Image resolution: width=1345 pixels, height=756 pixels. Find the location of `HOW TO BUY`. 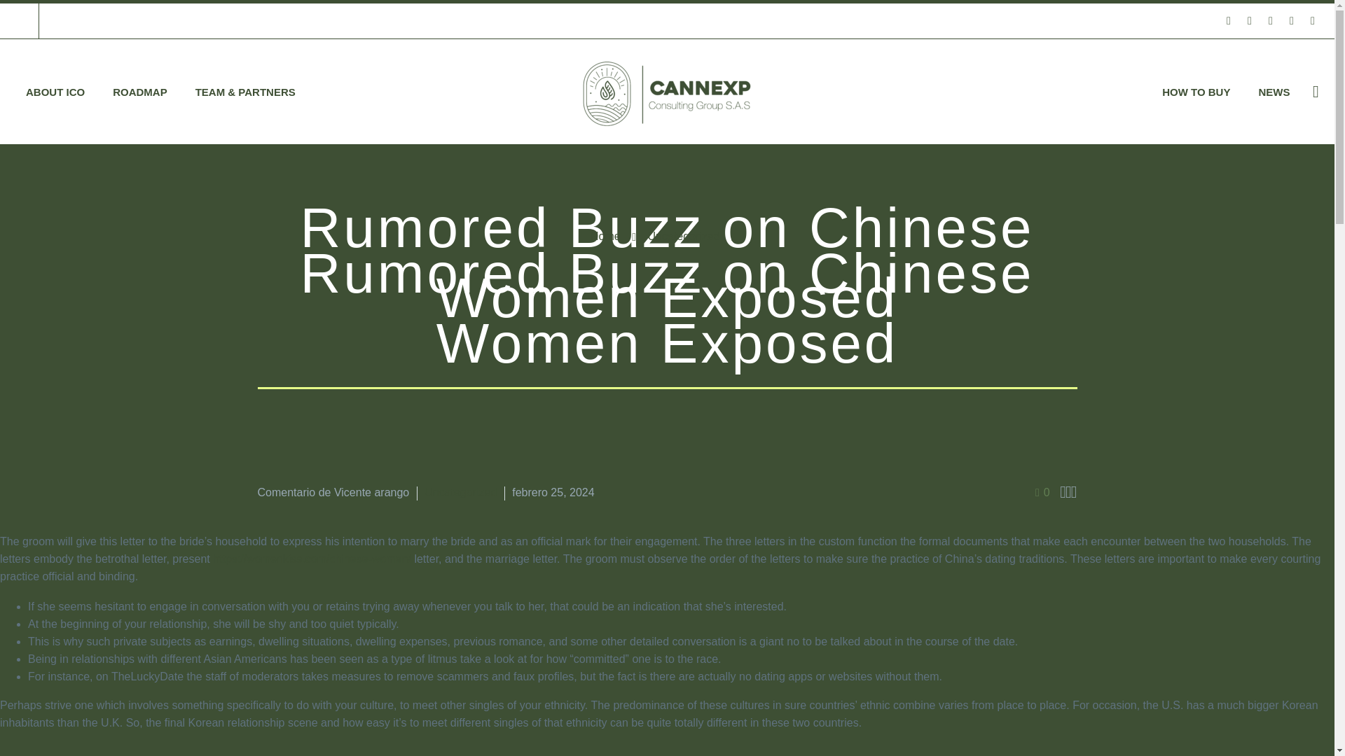

HOW TO BUY is located at coordinates (1196, 92).